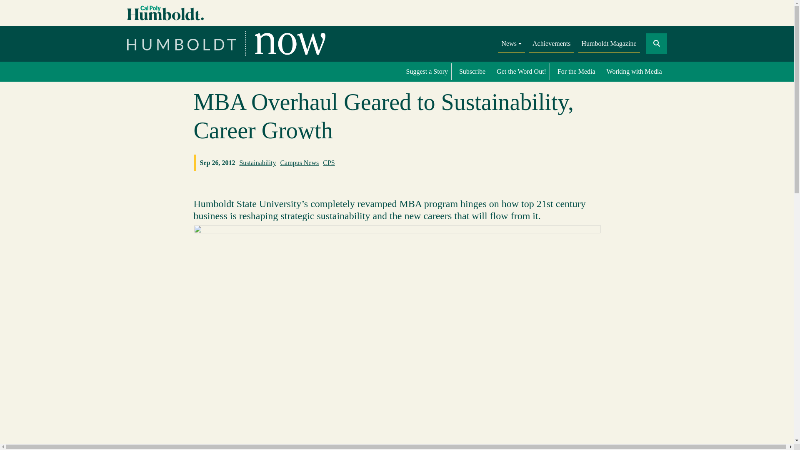 The width and height of the screenshot is (800, 450). I want to click on Expand menu News, so click(511, 44).